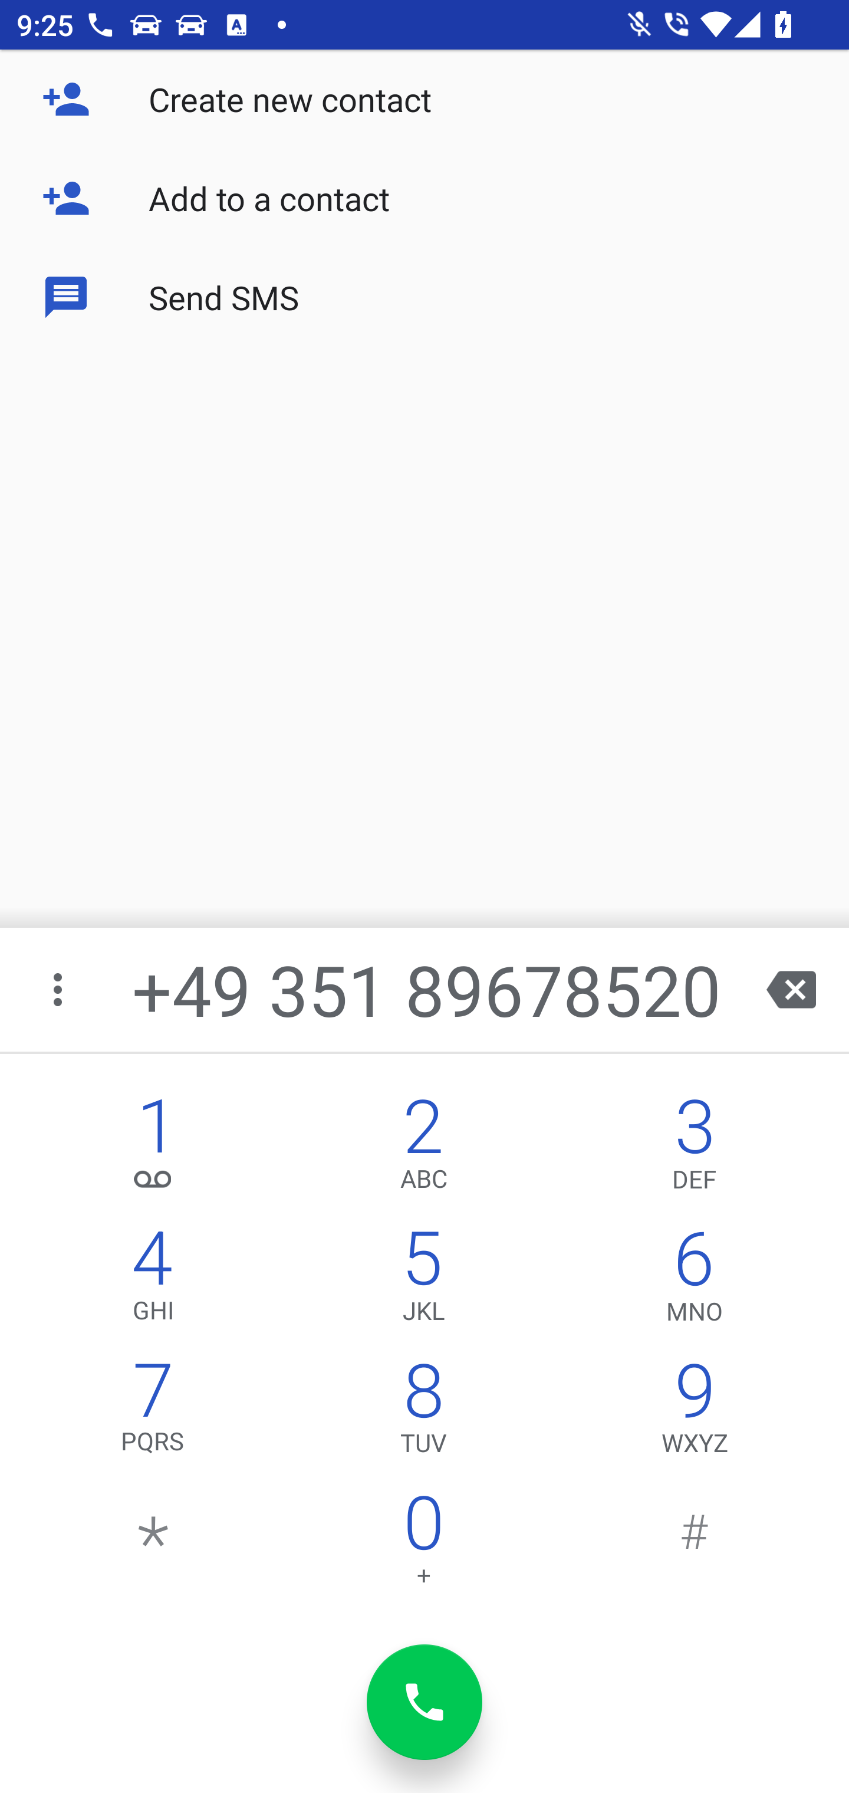 The width and height of the screenshot is (849, 1793). I want to click on 2,ABC 2 ABC, so click(423, 1149).